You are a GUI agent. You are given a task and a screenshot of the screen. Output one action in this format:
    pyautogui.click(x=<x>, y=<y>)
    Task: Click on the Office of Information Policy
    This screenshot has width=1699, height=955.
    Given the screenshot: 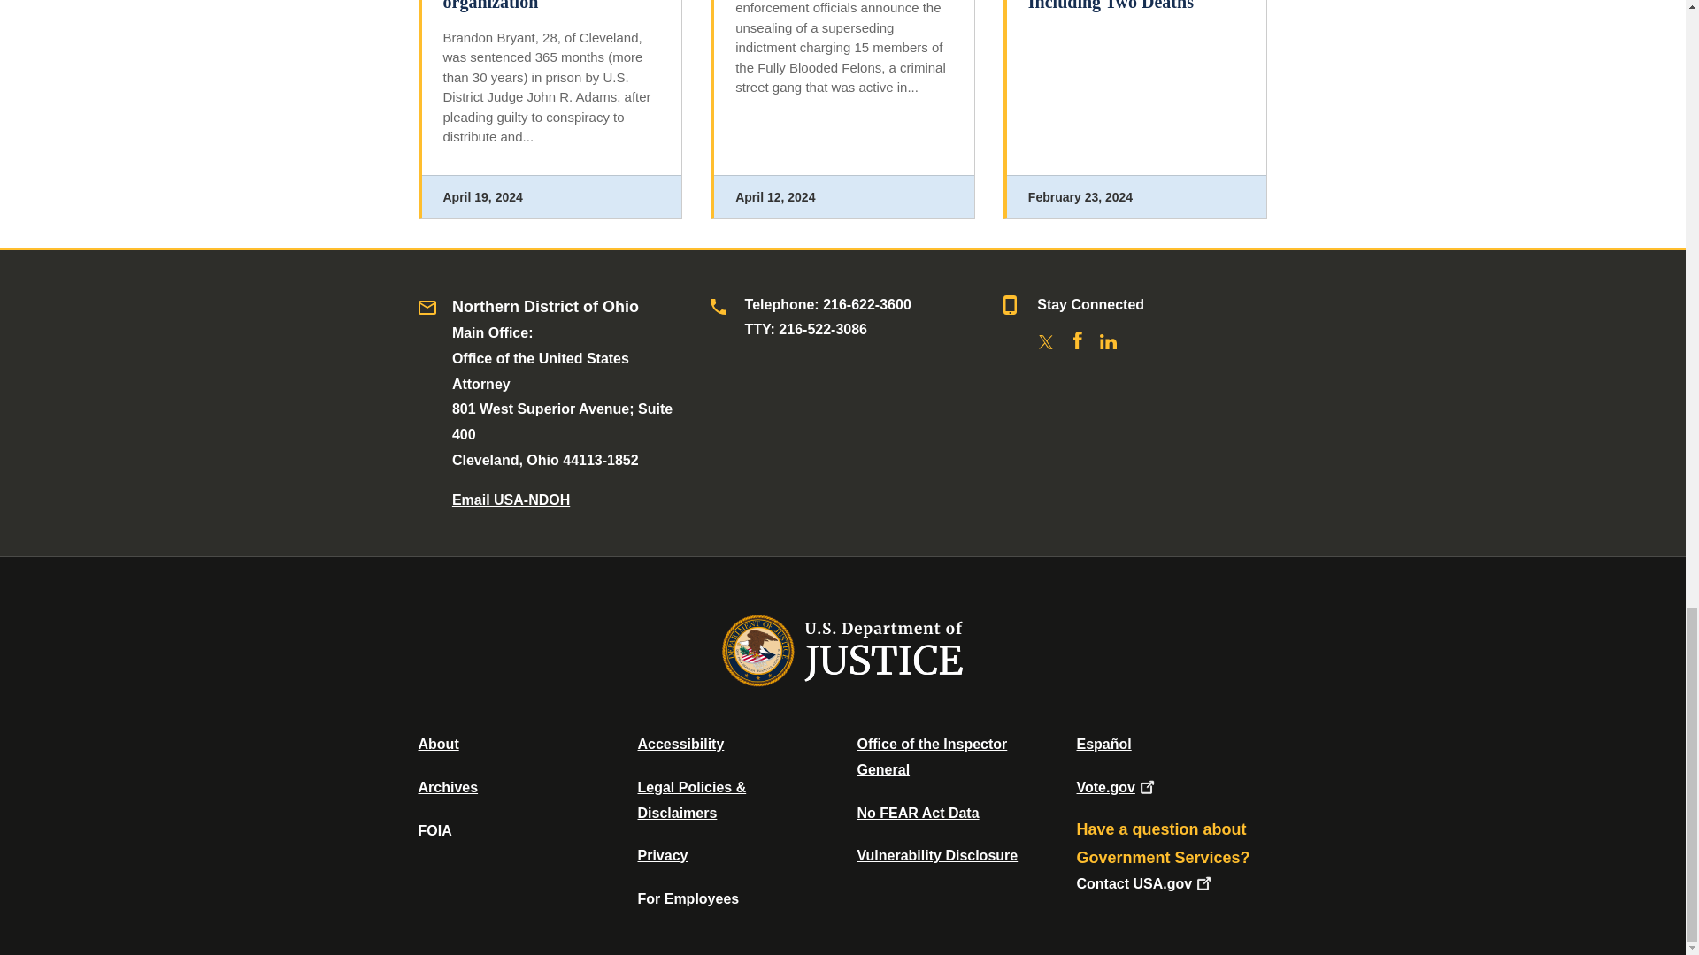 What is the action you would take?
    pyautogui.click(x=434, y=830)
    